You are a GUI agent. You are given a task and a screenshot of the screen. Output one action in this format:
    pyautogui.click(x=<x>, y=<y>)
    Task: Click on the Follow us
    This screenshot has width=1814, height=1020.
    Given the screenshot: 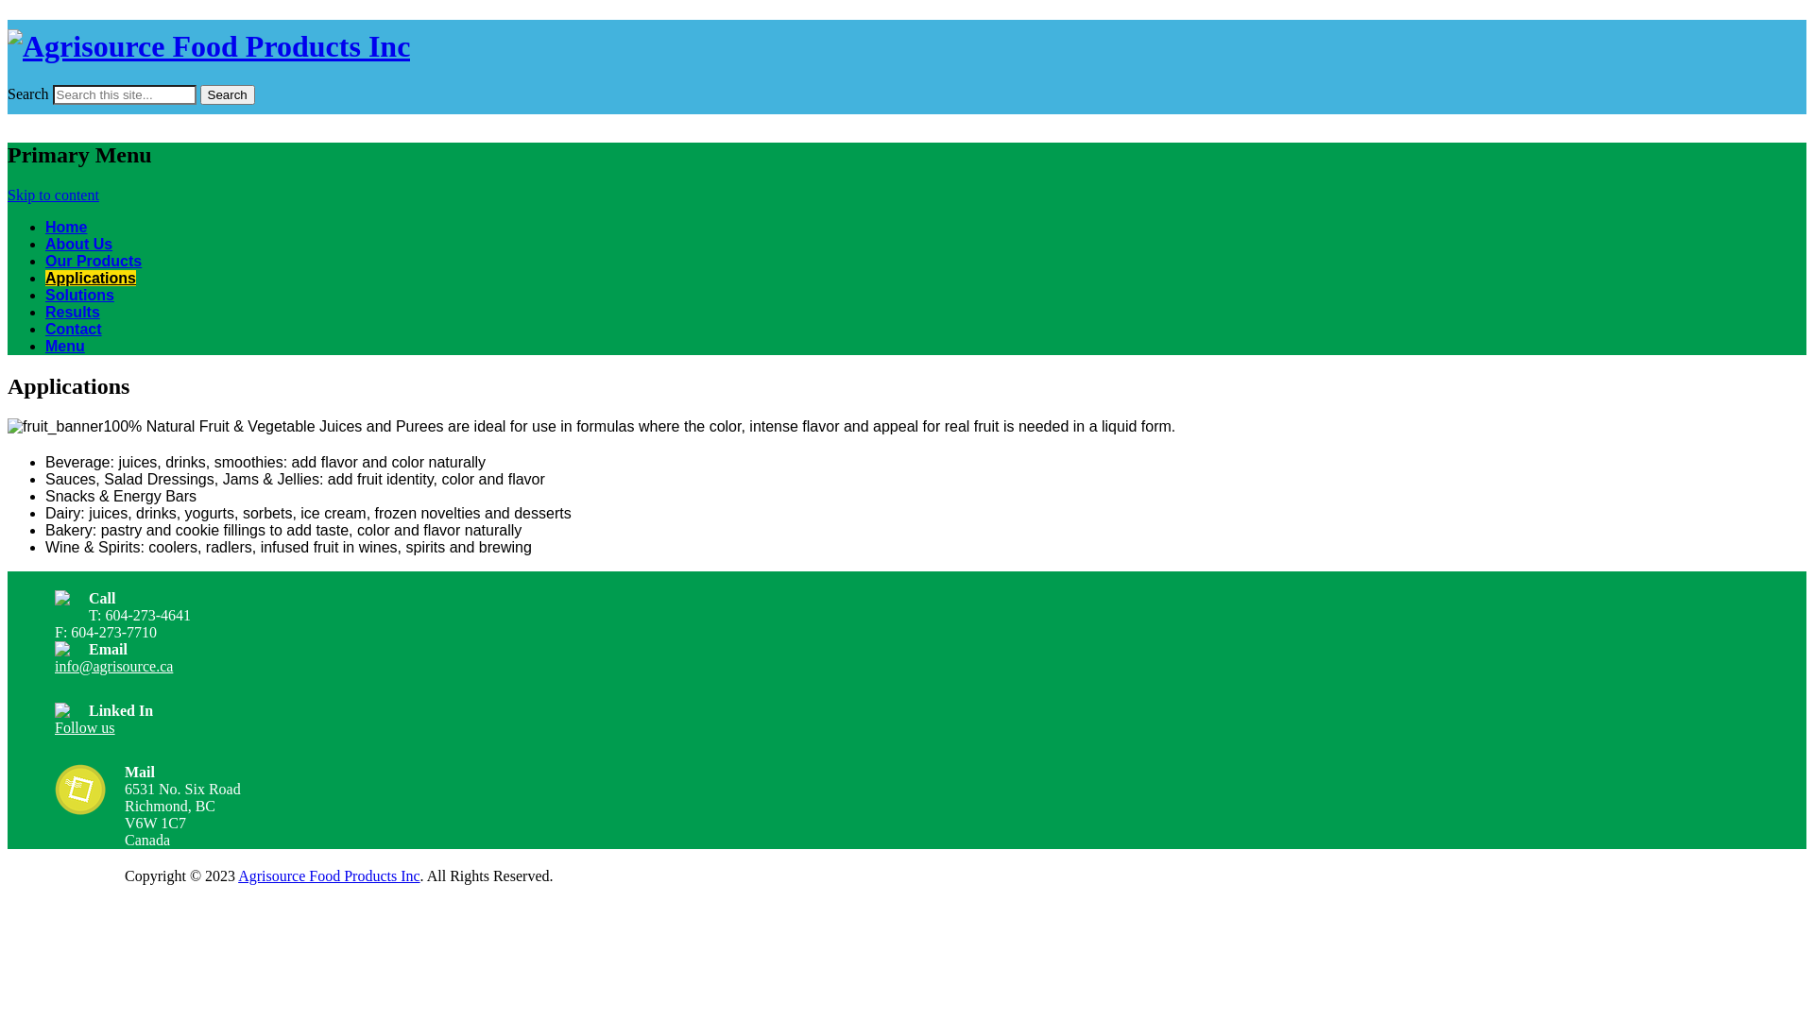 What is the action you would take?
    pyautogui.click(x=85, y=727)
    